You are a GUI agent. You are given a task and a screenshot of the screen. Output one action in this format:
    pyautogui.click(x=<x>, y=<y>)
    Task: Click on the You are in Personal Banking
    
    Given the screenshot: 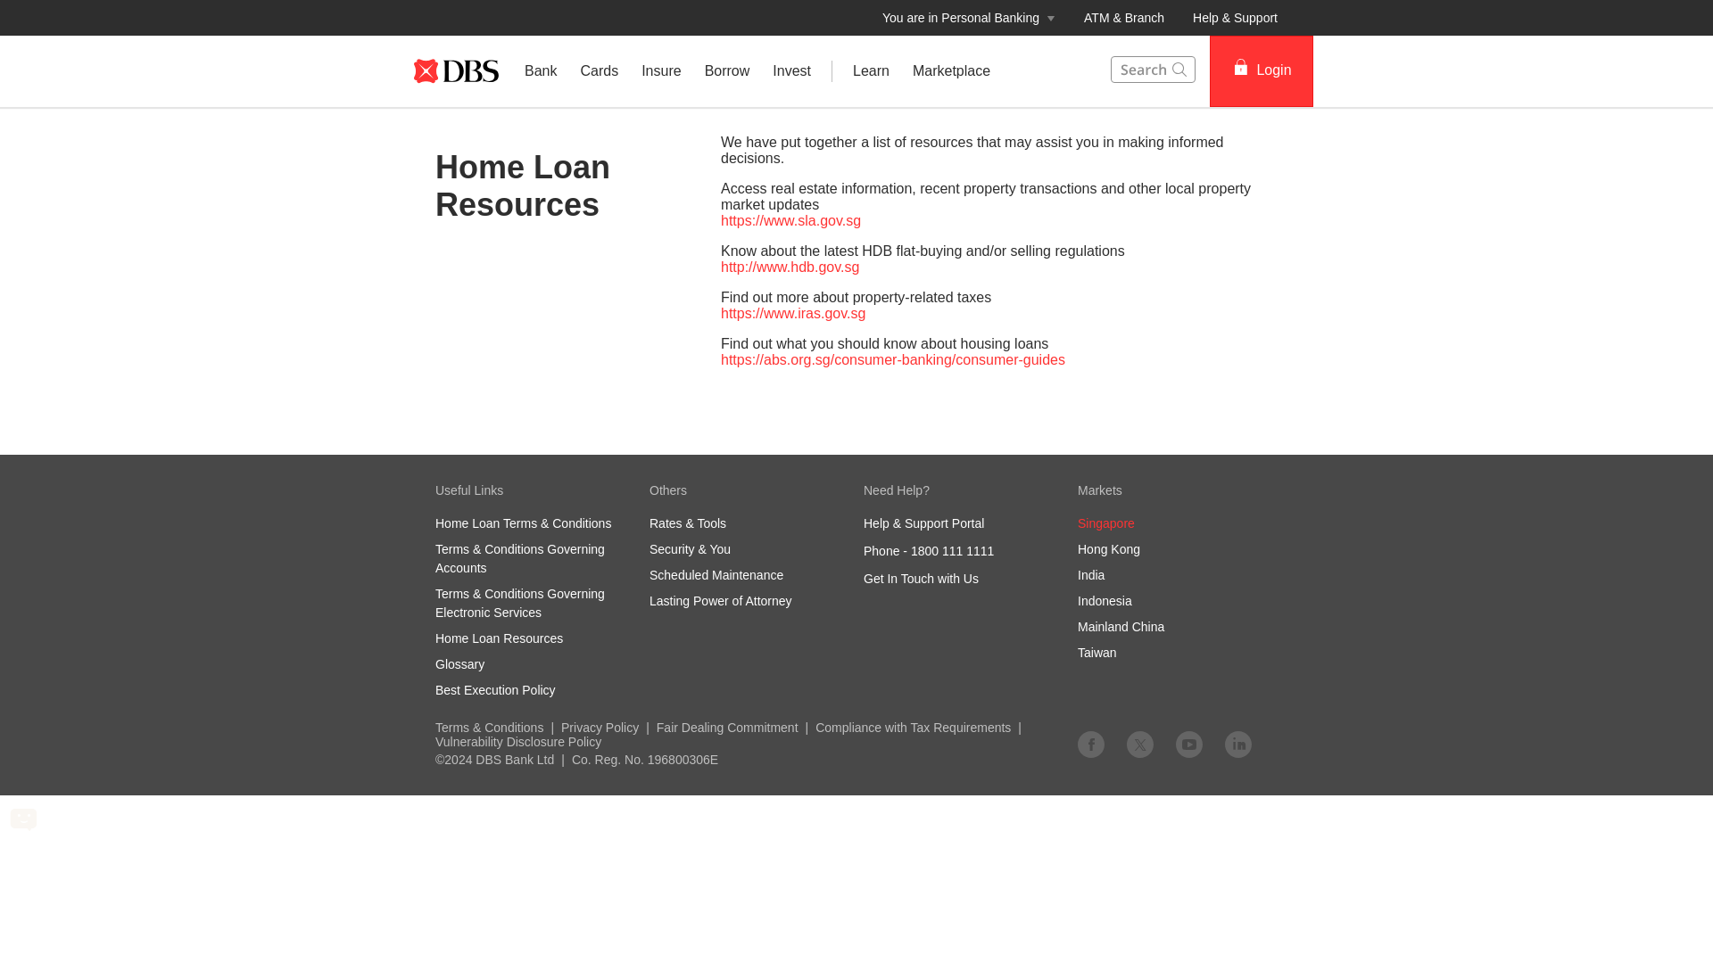 What is the action you would take?
    pyautogui.click(x=969, y=18)
    